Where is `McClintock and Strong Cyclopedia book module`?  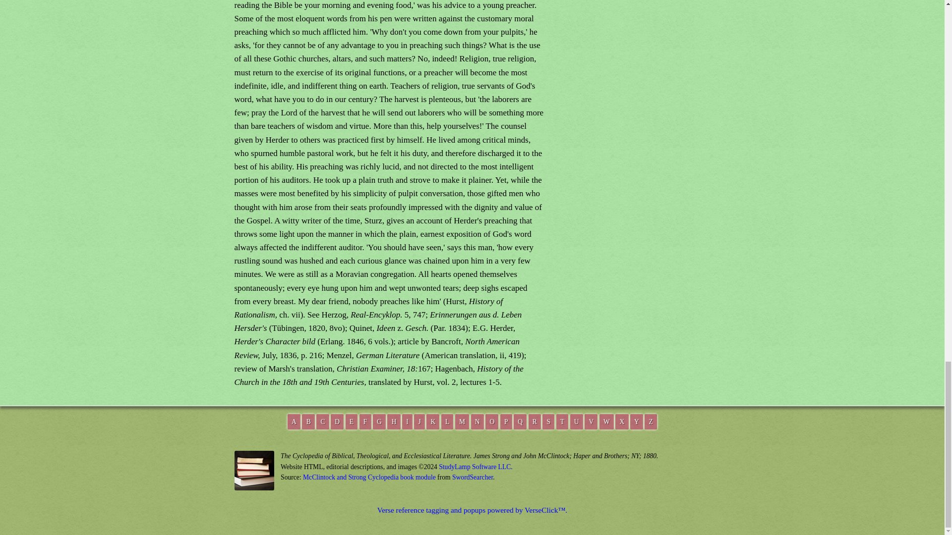 McClintock and Strong Cyclopedia book module is located at coordinates (369, 477).